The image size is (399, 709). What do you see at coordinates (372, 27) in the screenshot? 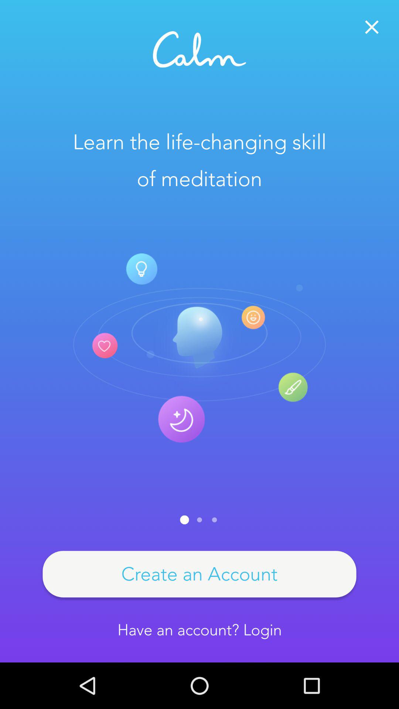
I see `close button` at bounding box center [372, 27].